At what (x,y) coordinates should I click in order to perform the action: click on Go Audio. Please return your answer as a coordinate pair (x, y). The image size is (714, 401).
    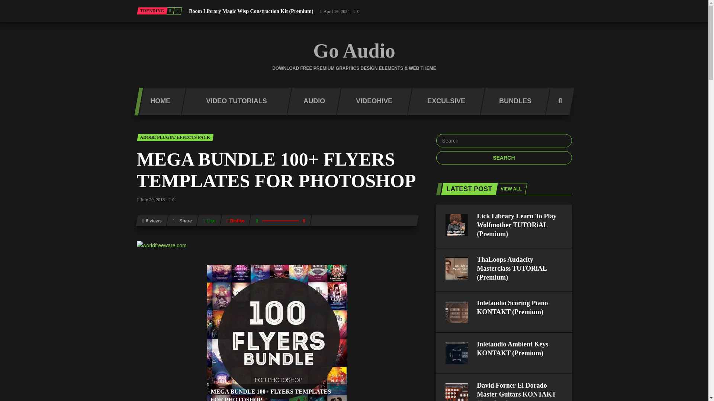
    Looking at the image, I should click on (354, 51).